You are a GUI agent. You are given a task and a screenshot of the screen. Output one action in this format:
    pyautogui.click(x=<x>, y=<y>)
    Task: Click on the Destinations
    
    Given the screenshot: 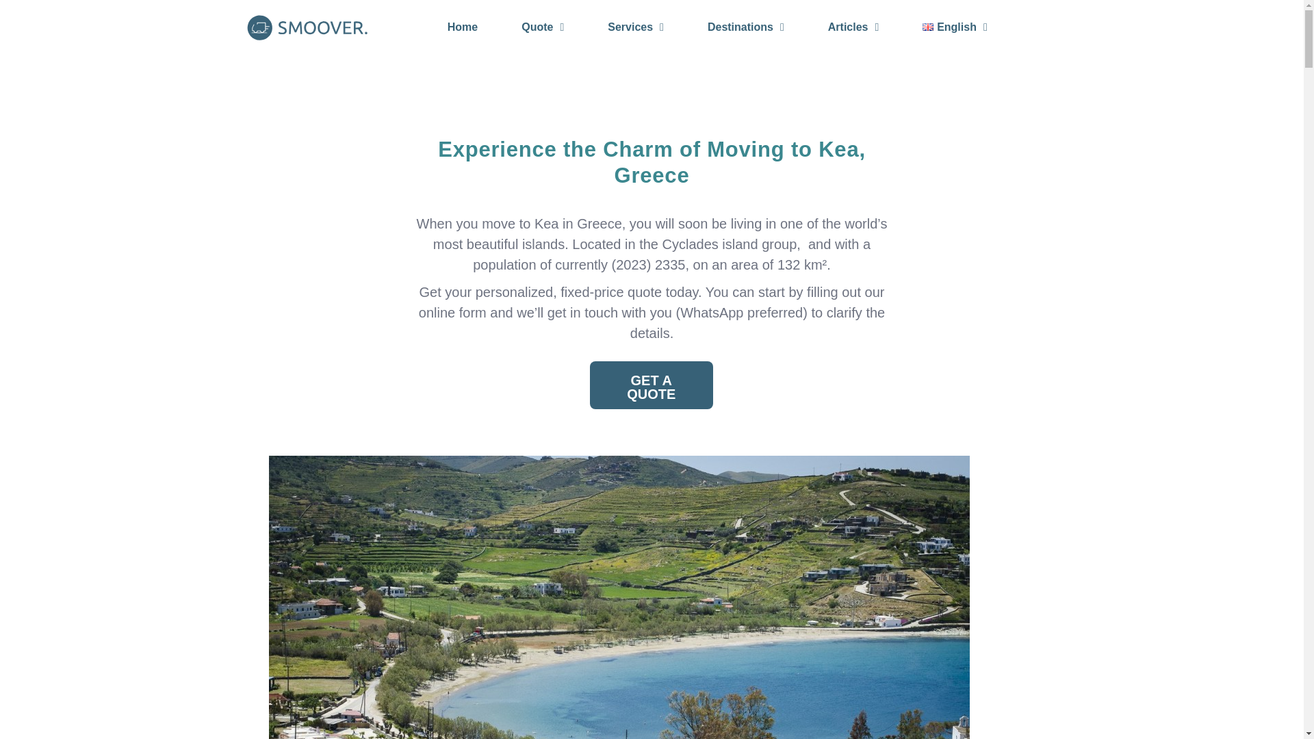 What is the action you would take?
    pyautogui.click(x=746, y=27)
    